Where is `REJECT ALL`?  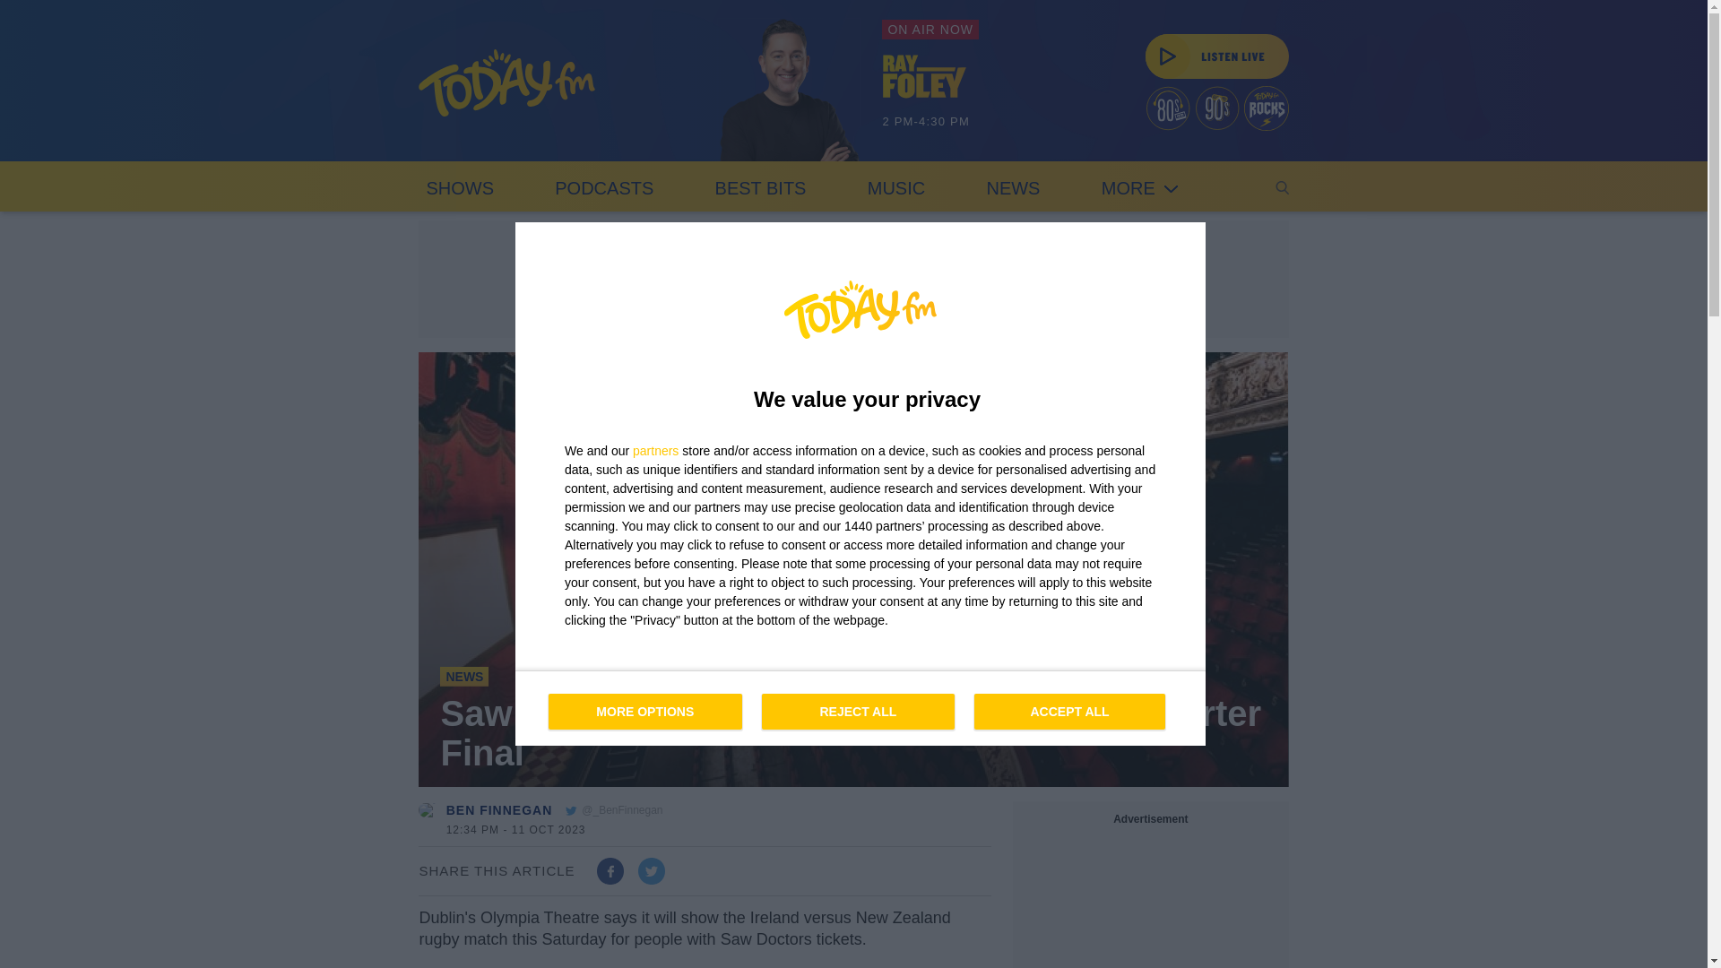
REJECT ALL is located at coordinates (860, 708).